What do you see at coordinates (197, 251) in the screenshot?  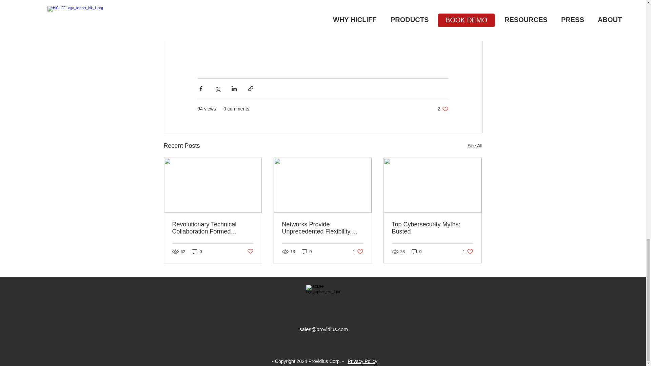 I see `0` at bounding box center [197, 251].